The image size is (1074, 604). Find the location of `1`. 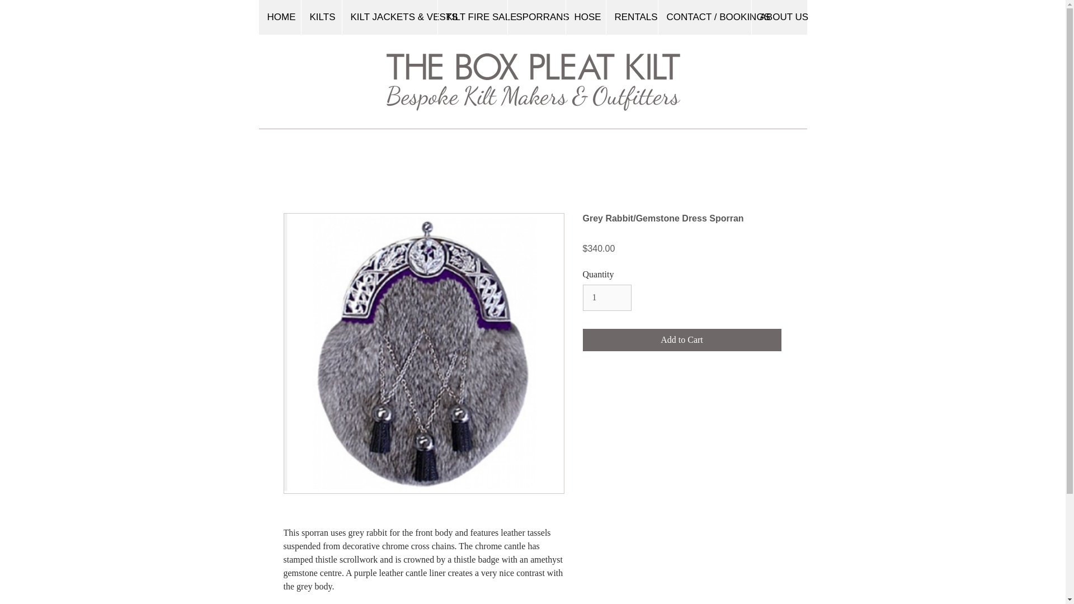

1 is located at coordinates (607, 298).